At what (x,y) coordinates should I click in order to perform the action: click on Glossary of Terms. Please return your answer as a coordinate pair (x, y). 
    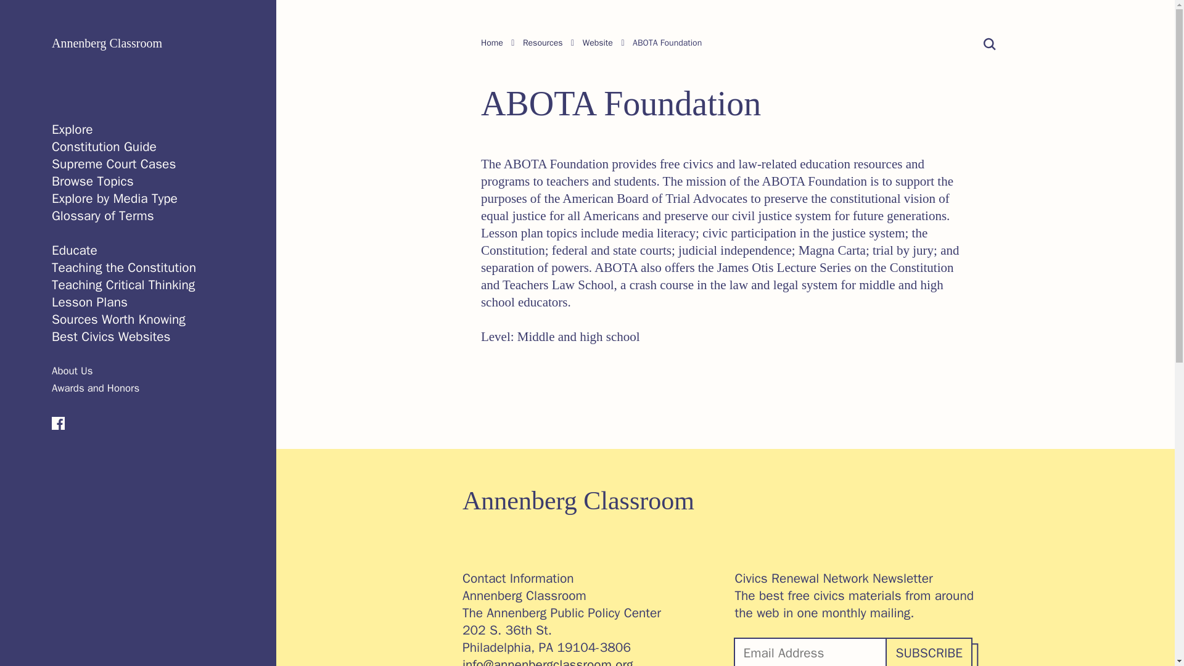
    Looking at the image, I should click on (102, 215).